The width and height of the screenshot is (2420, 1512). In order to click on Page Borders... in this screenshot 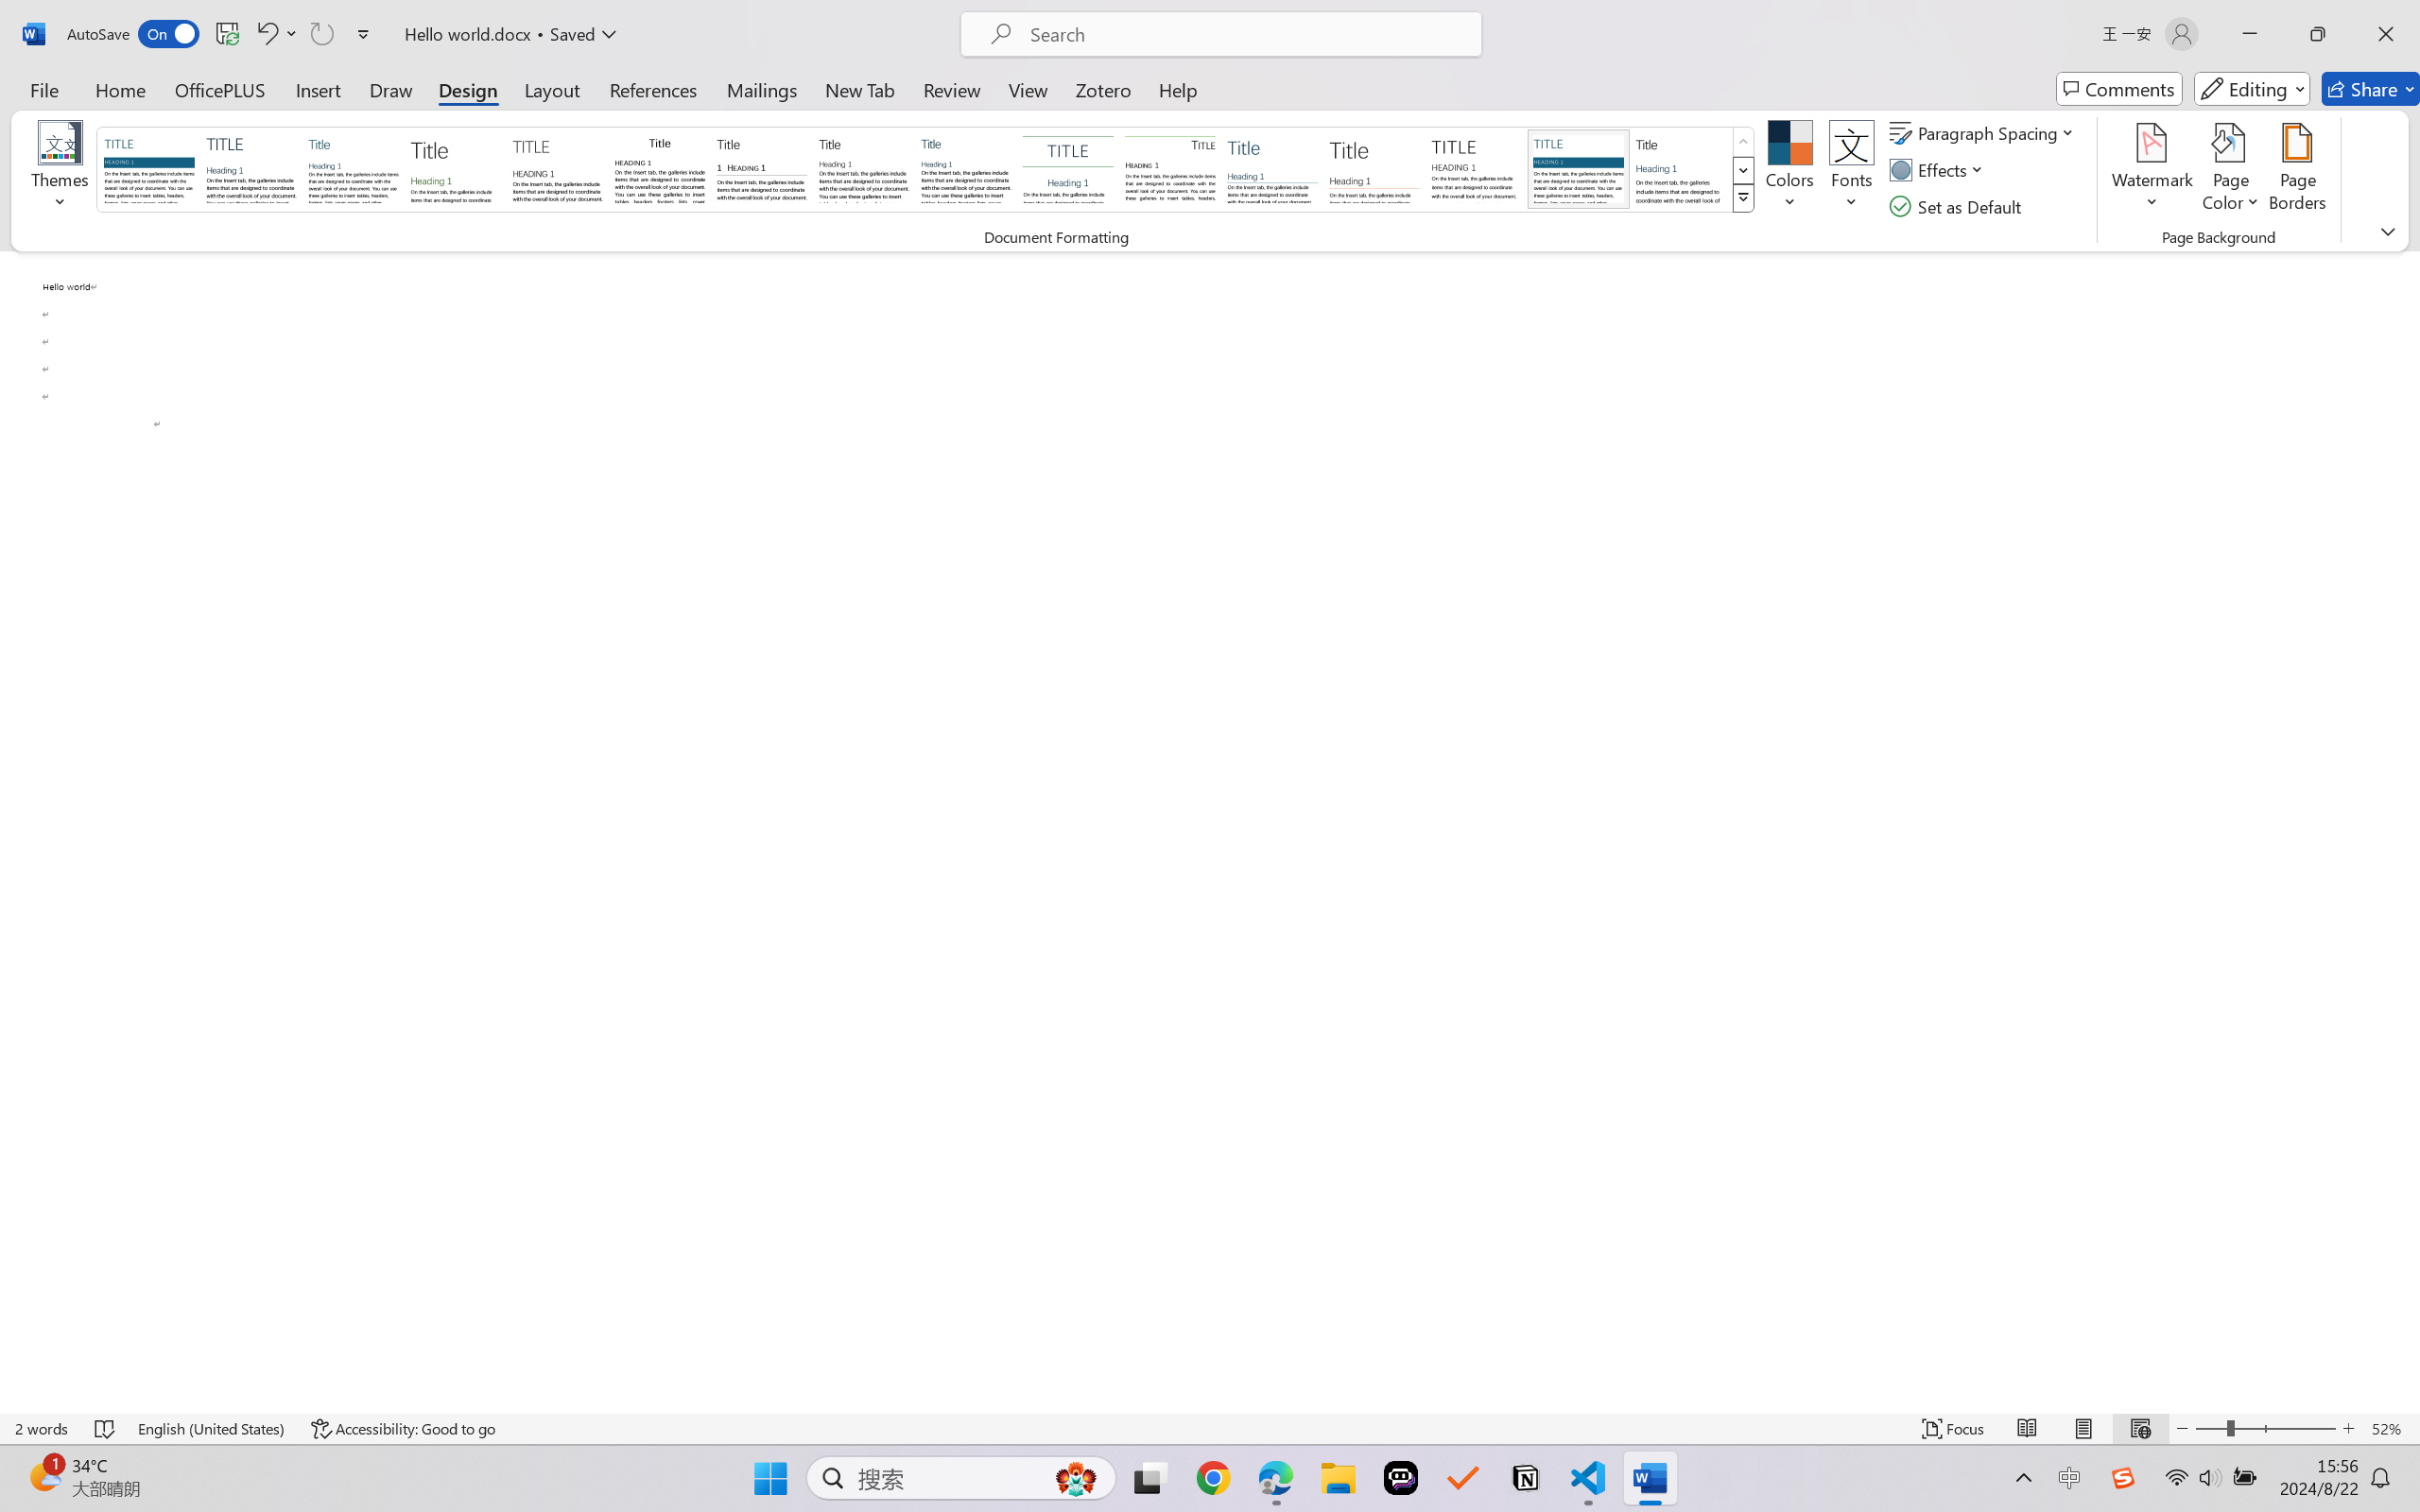, I will do `click(2297, 170)`.